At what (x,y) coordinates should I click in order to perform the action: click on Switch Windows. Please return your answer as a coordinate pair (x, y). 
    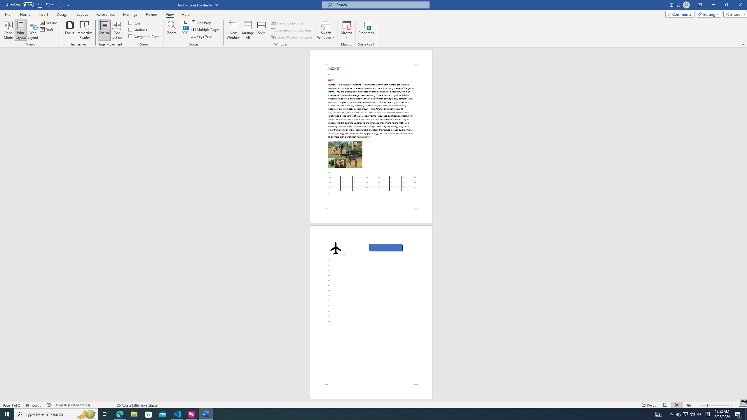
    Looking at the image, I should click on (326, 30).